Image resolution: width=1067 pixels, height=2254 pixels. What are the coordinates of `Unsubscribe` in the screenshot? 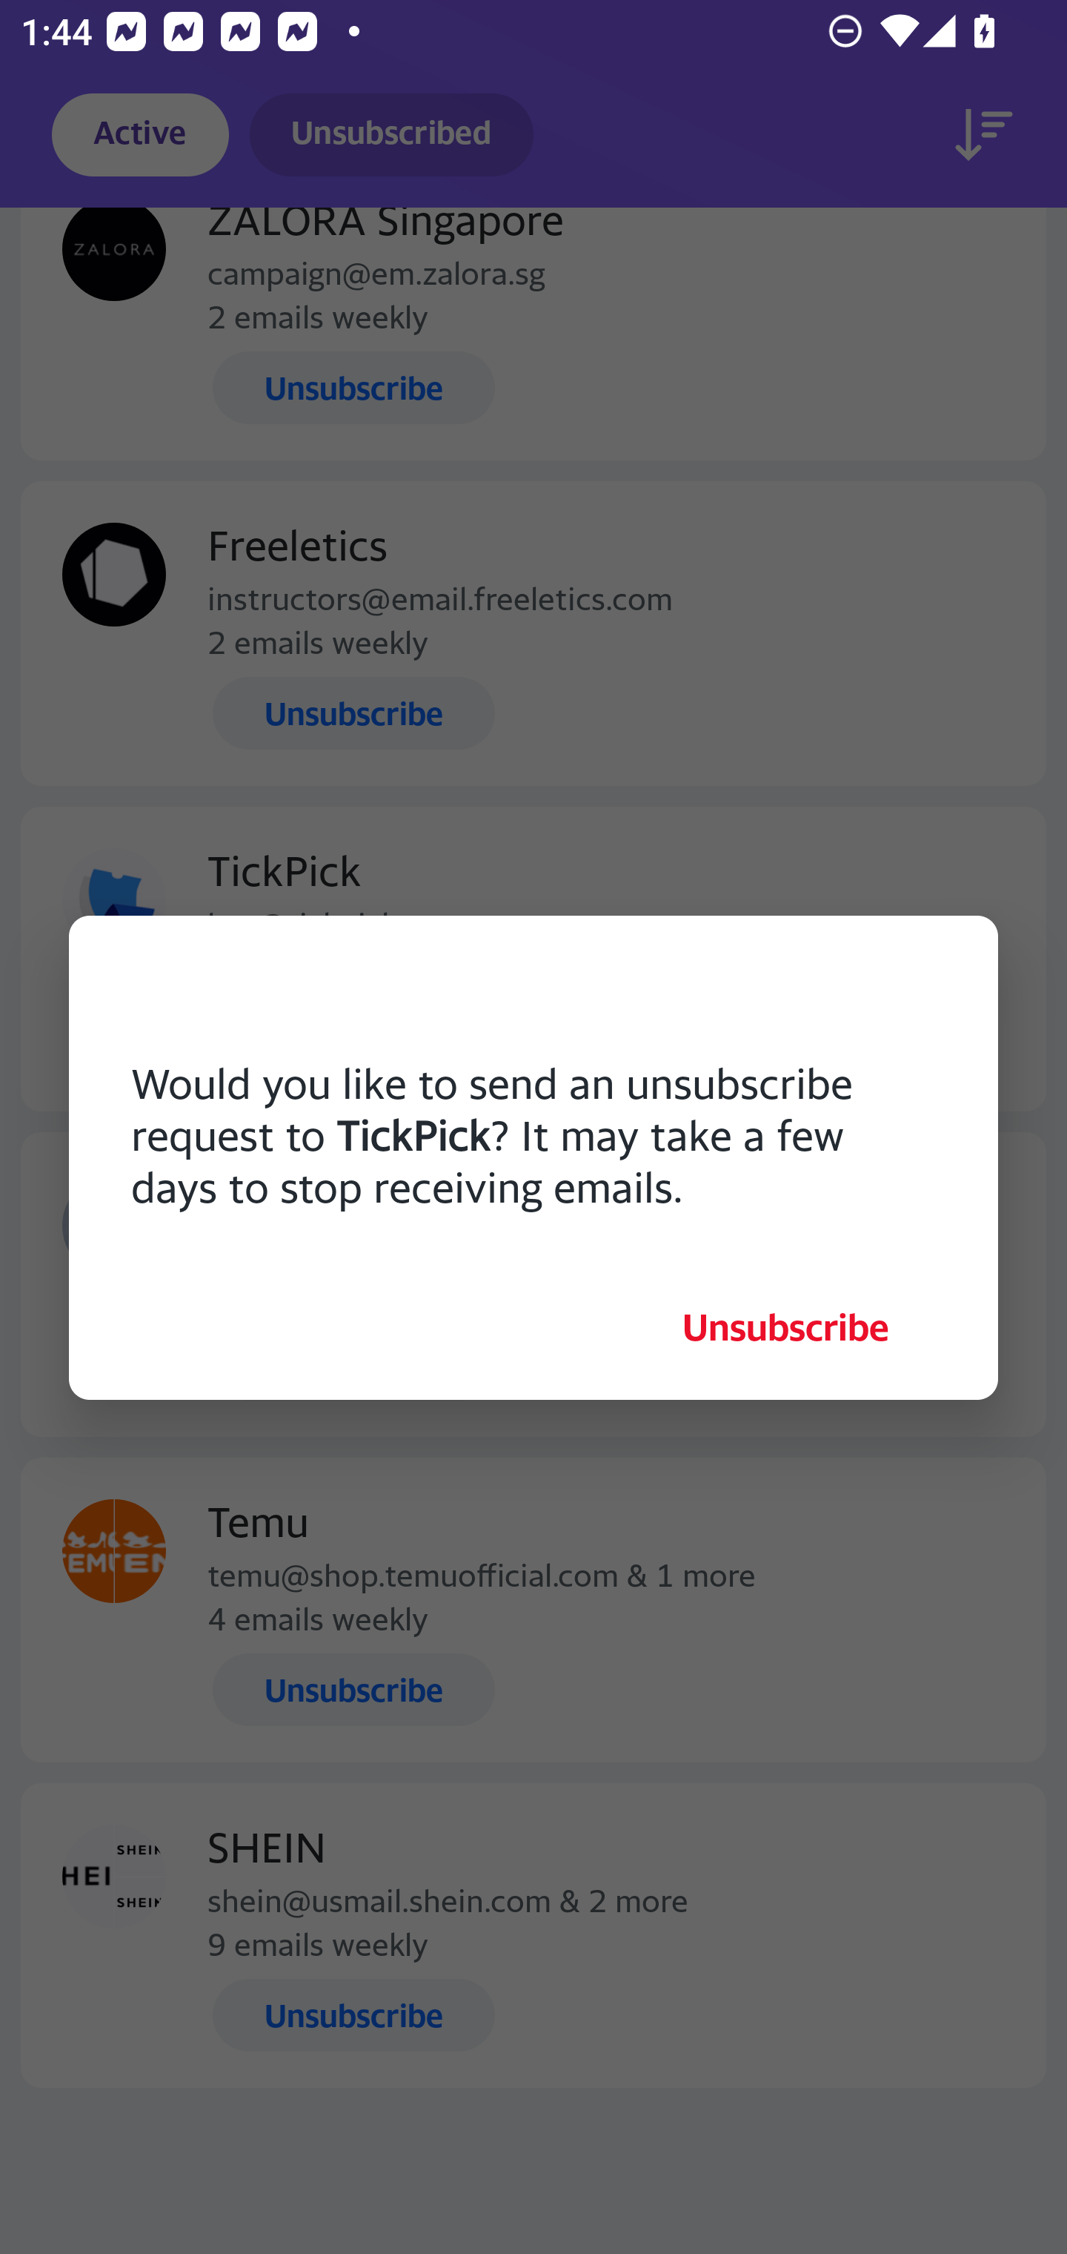 It's located at (785, 1327).